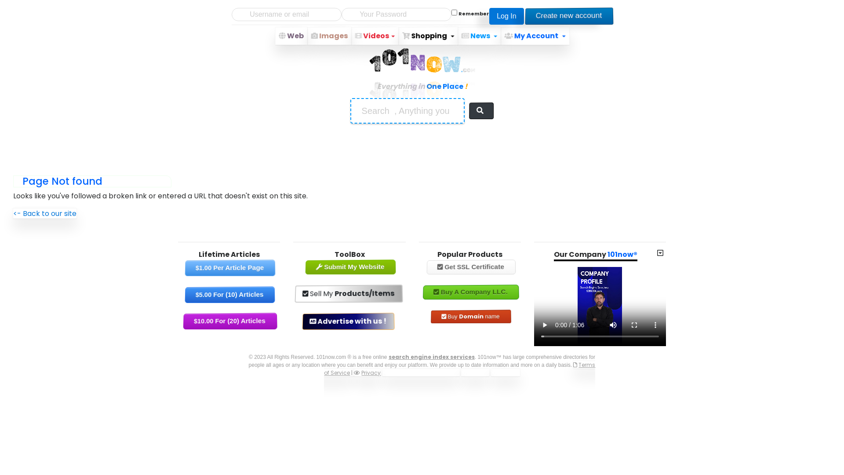  What do you see at coordinates (45, 214) in the screenshot?
I see `<- Back to our site` at bounding box center [45, 214].